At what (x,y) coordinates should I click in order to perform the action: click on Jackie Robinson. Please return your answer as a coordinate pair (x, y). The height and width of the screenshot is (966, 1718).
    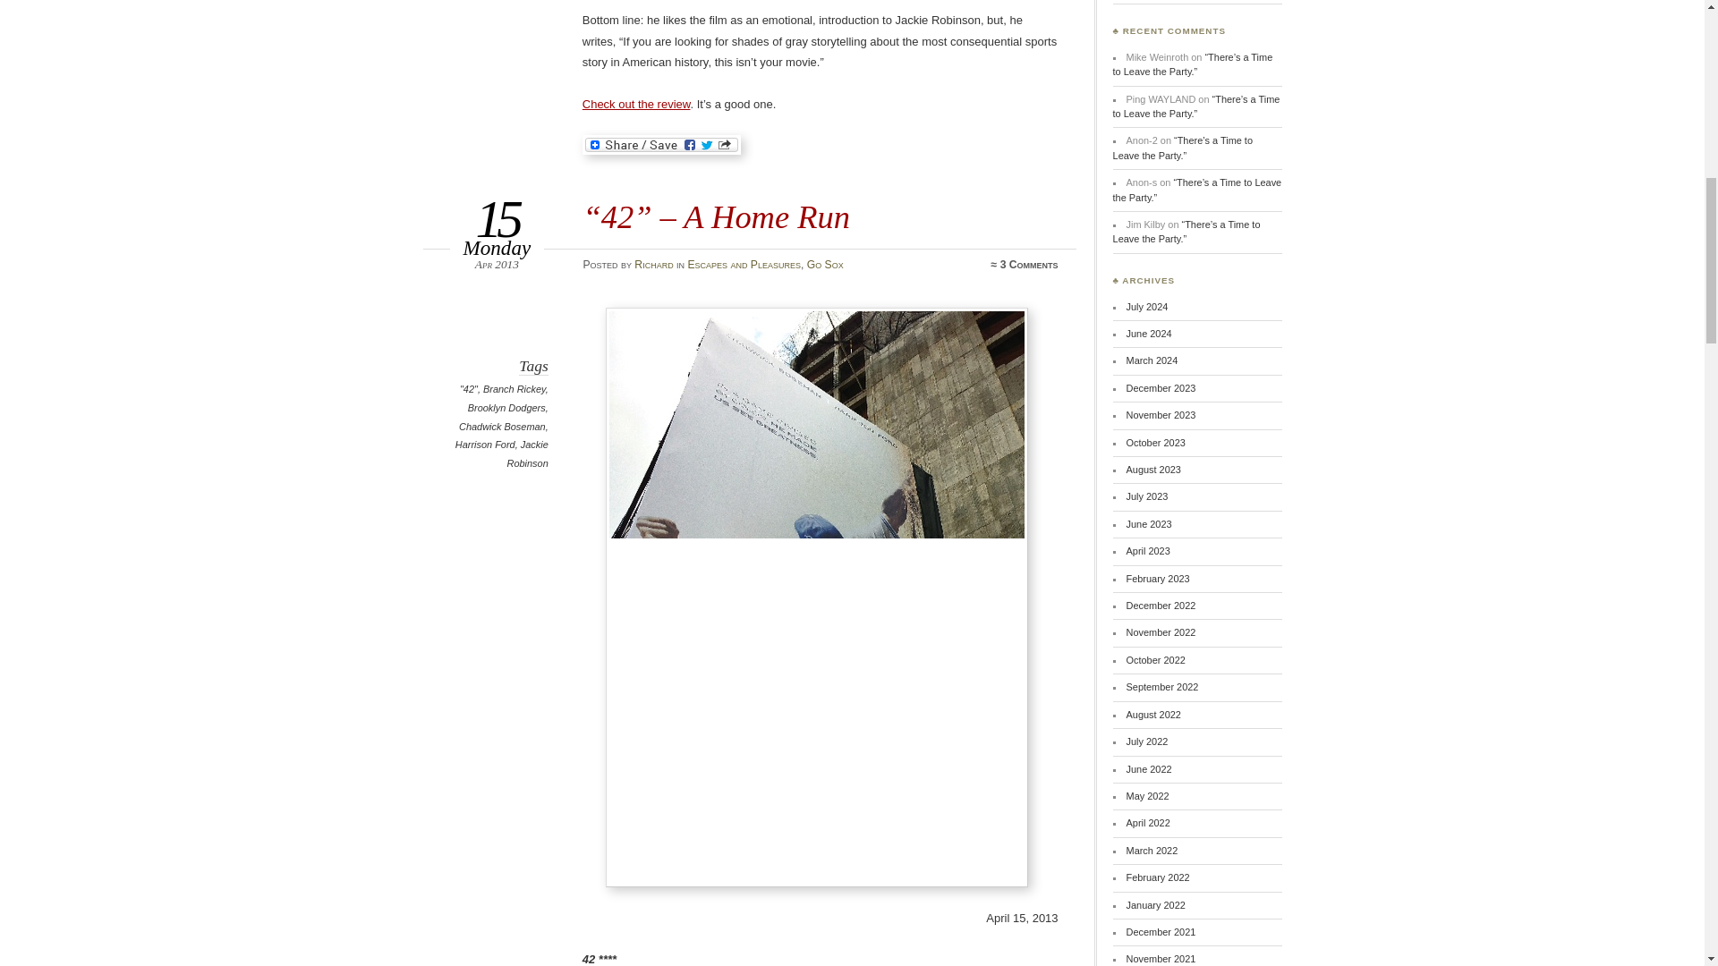
    Looking at the image, I should click on (527, 453).